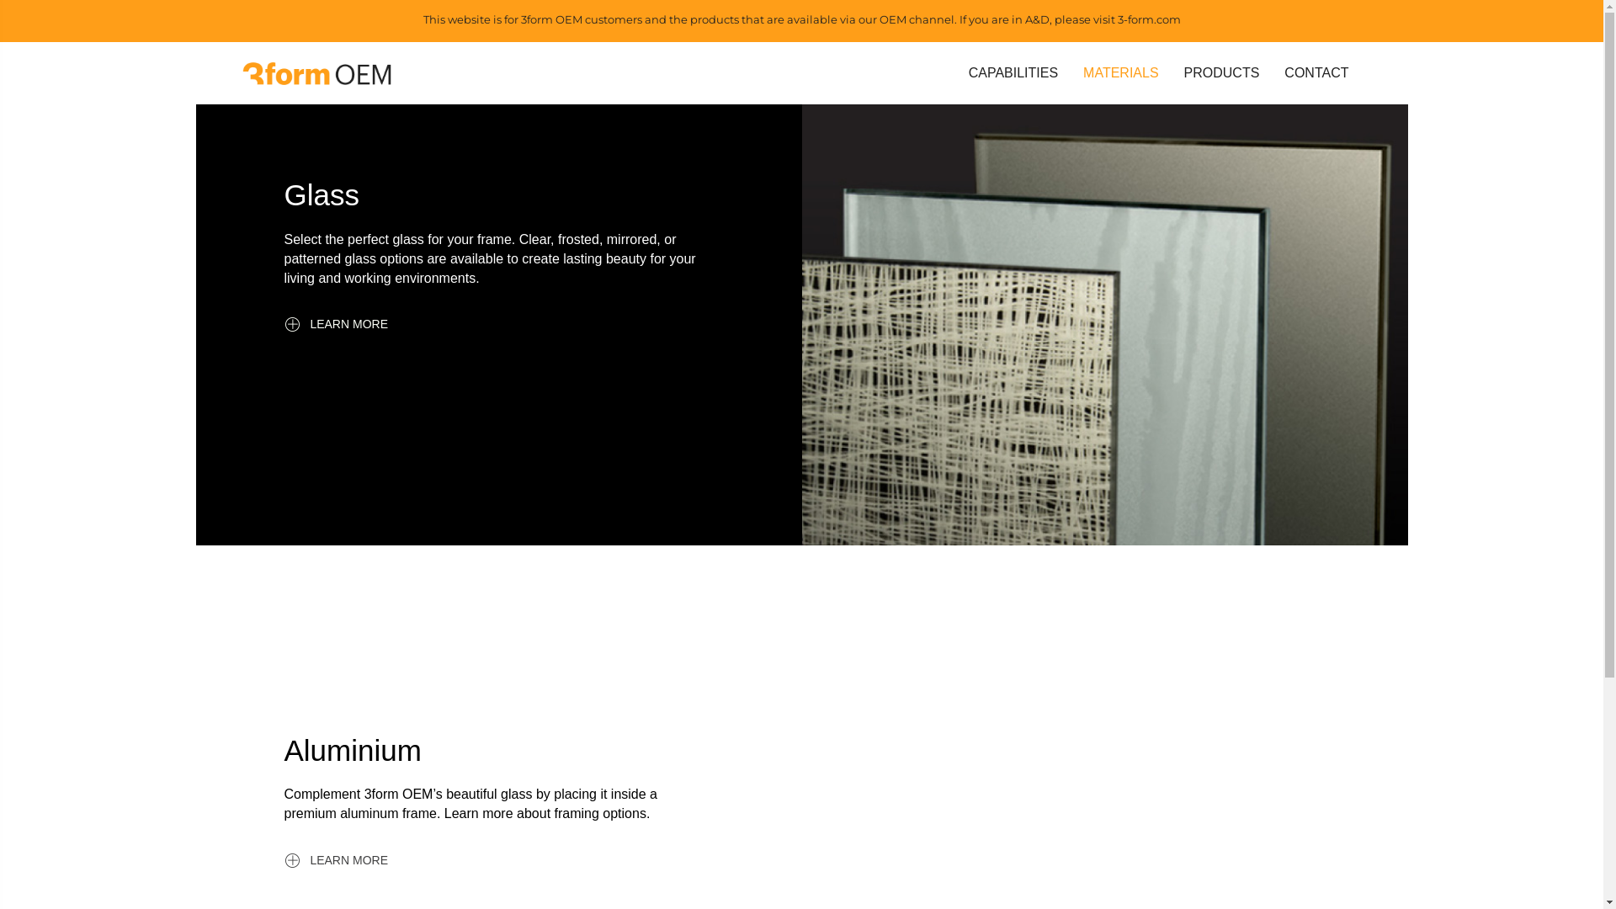  What do you see at coordinates (1222, 73) in the screenshot?
I see `PRODUCTS` at bounding box center [1222, 73].